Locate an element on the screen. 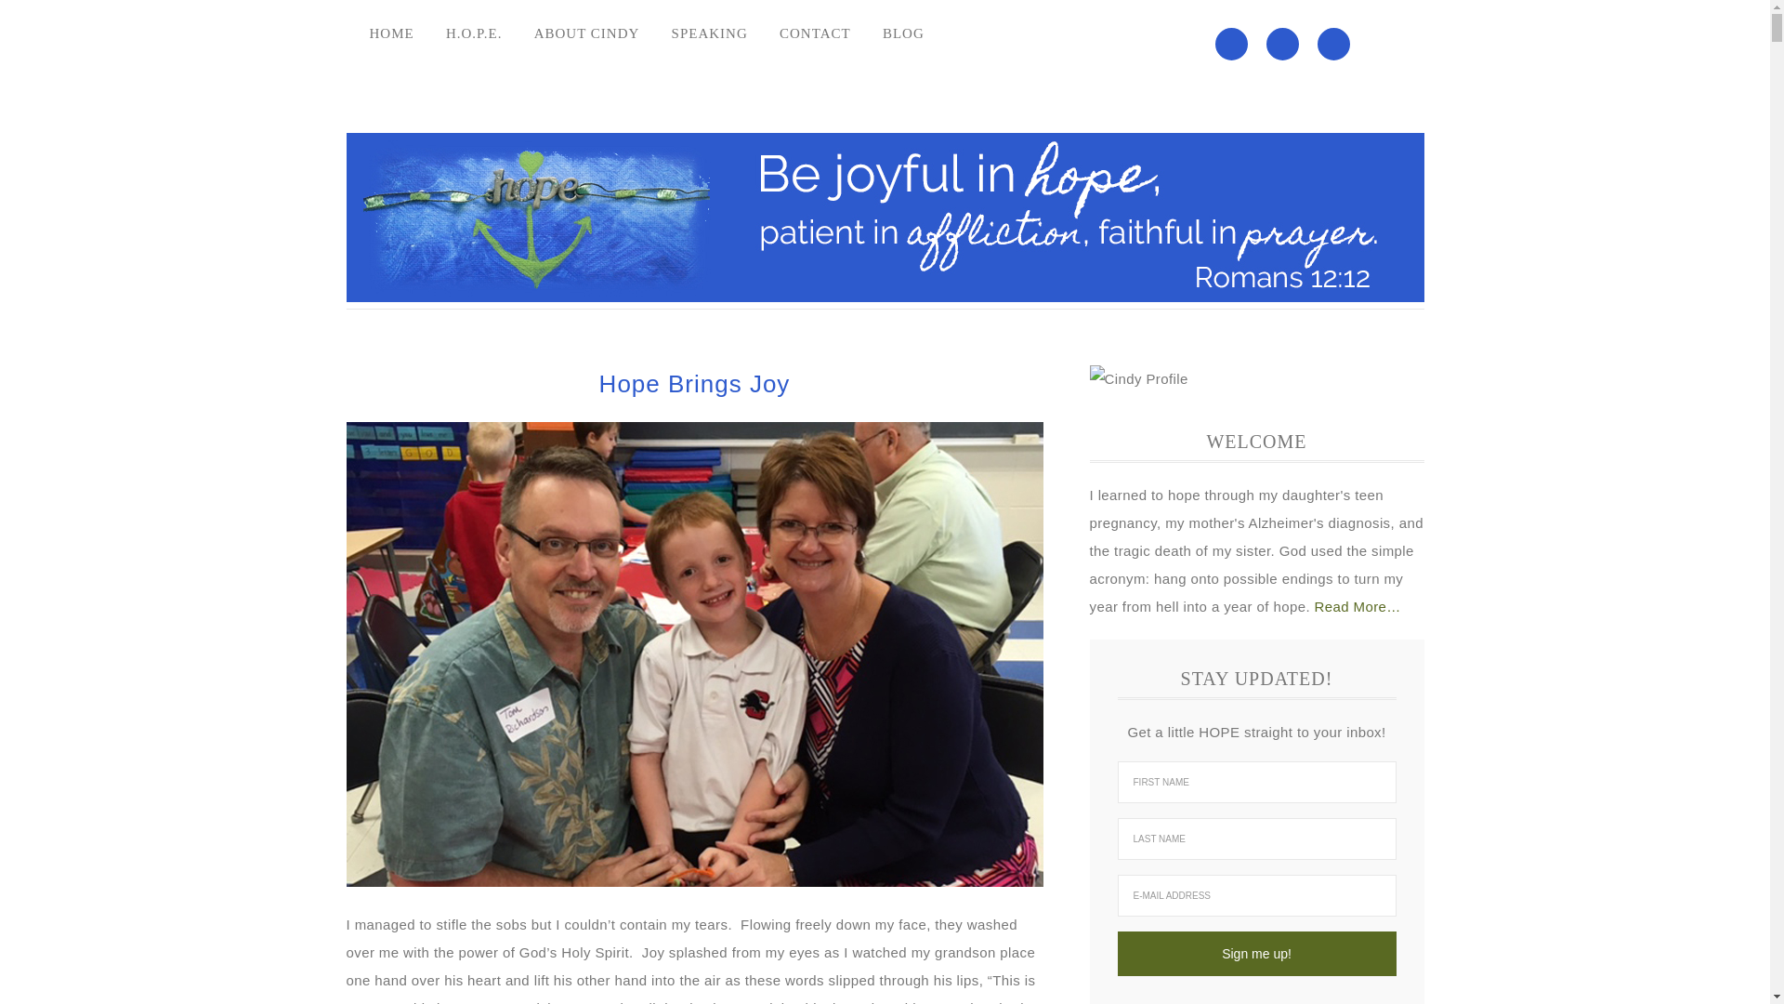  ABOUT CINDY is located at coordinates (587, 33).